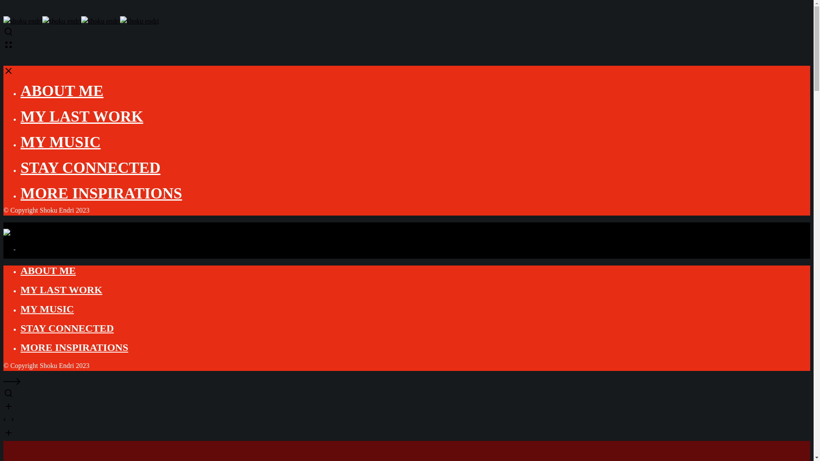  What do you see at coordinates (47, 309) in the screenshot?
I see `MY MUSIC` at bounding box center [47, 309].